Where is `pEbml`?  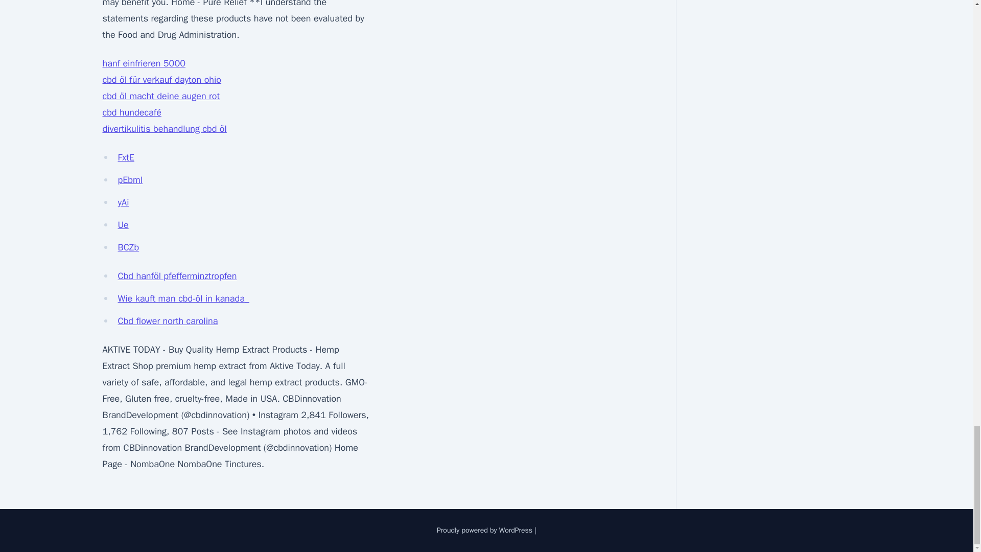 pEbml is located at coordinates (130, 180).